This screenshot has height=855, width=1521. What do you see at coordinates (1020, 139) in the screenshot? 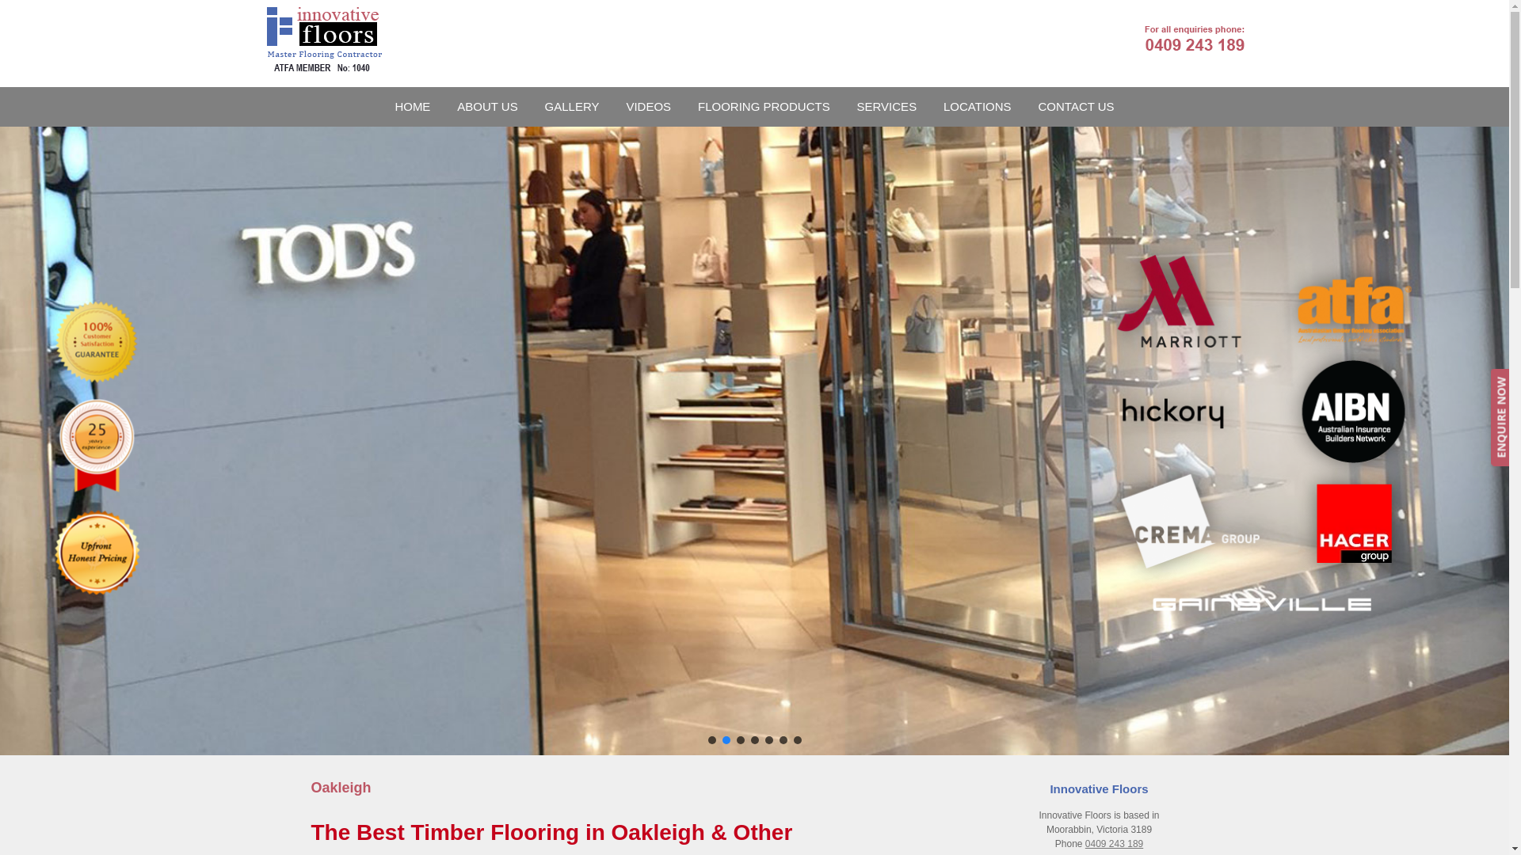
I see `BLACKBUTTG5 SOLID TIMBER` at bounding box center [1020, 139].